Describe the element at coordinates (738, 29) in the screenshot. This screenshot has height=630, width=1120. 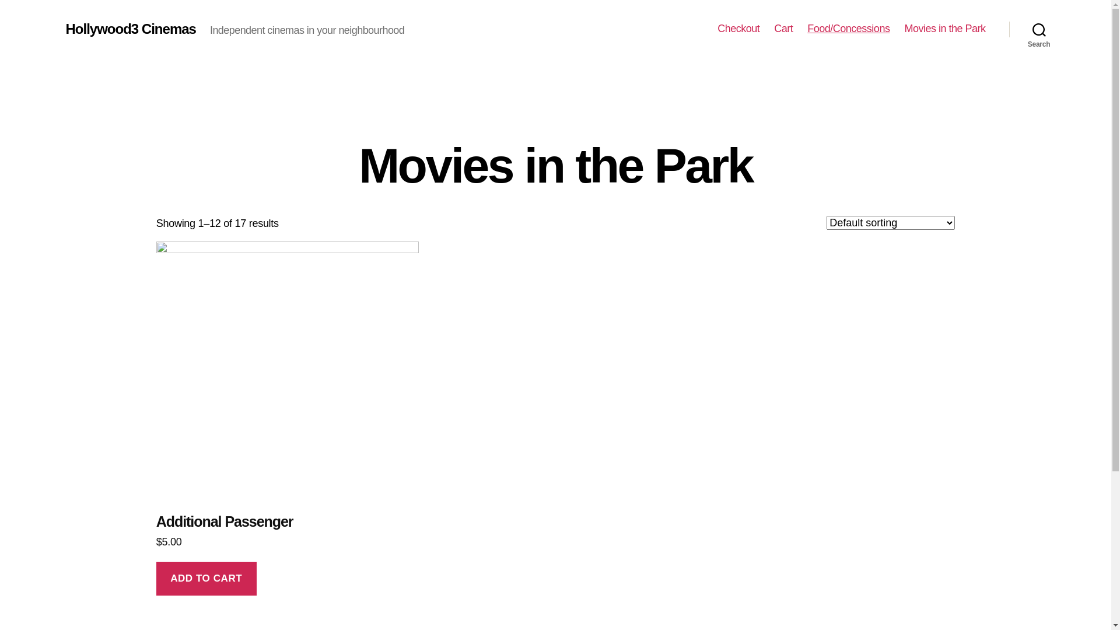
I see `Checkout` at that location.